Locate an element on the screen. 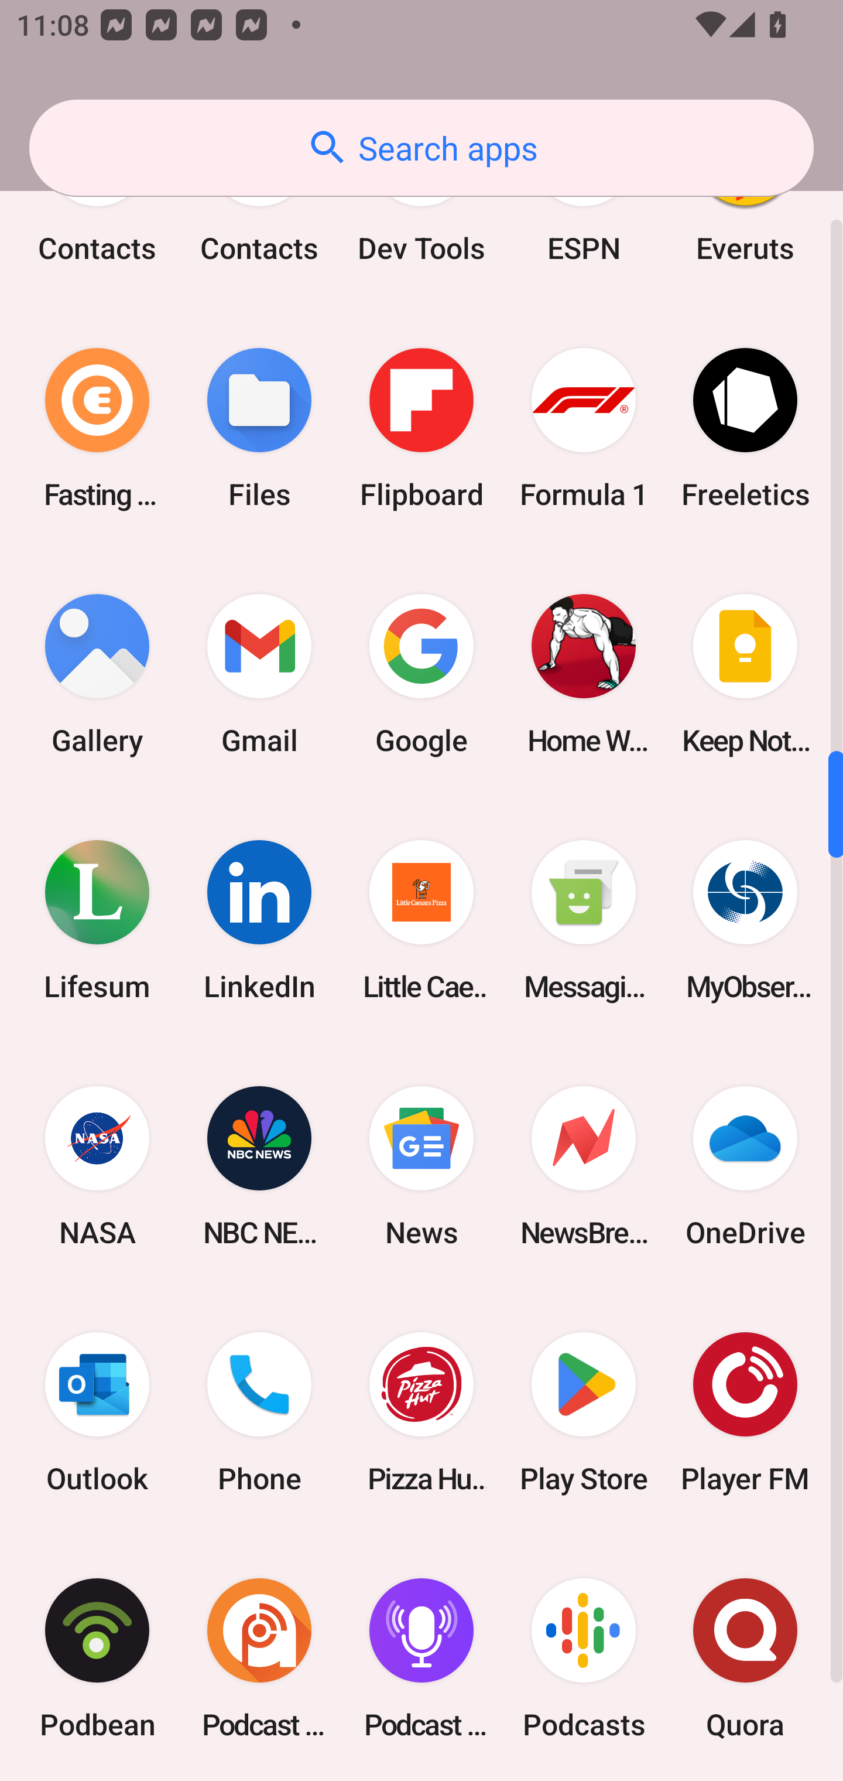 The width and height of the screenshot is (843, 1781). Outlook is located at coordinates (97, 1412).